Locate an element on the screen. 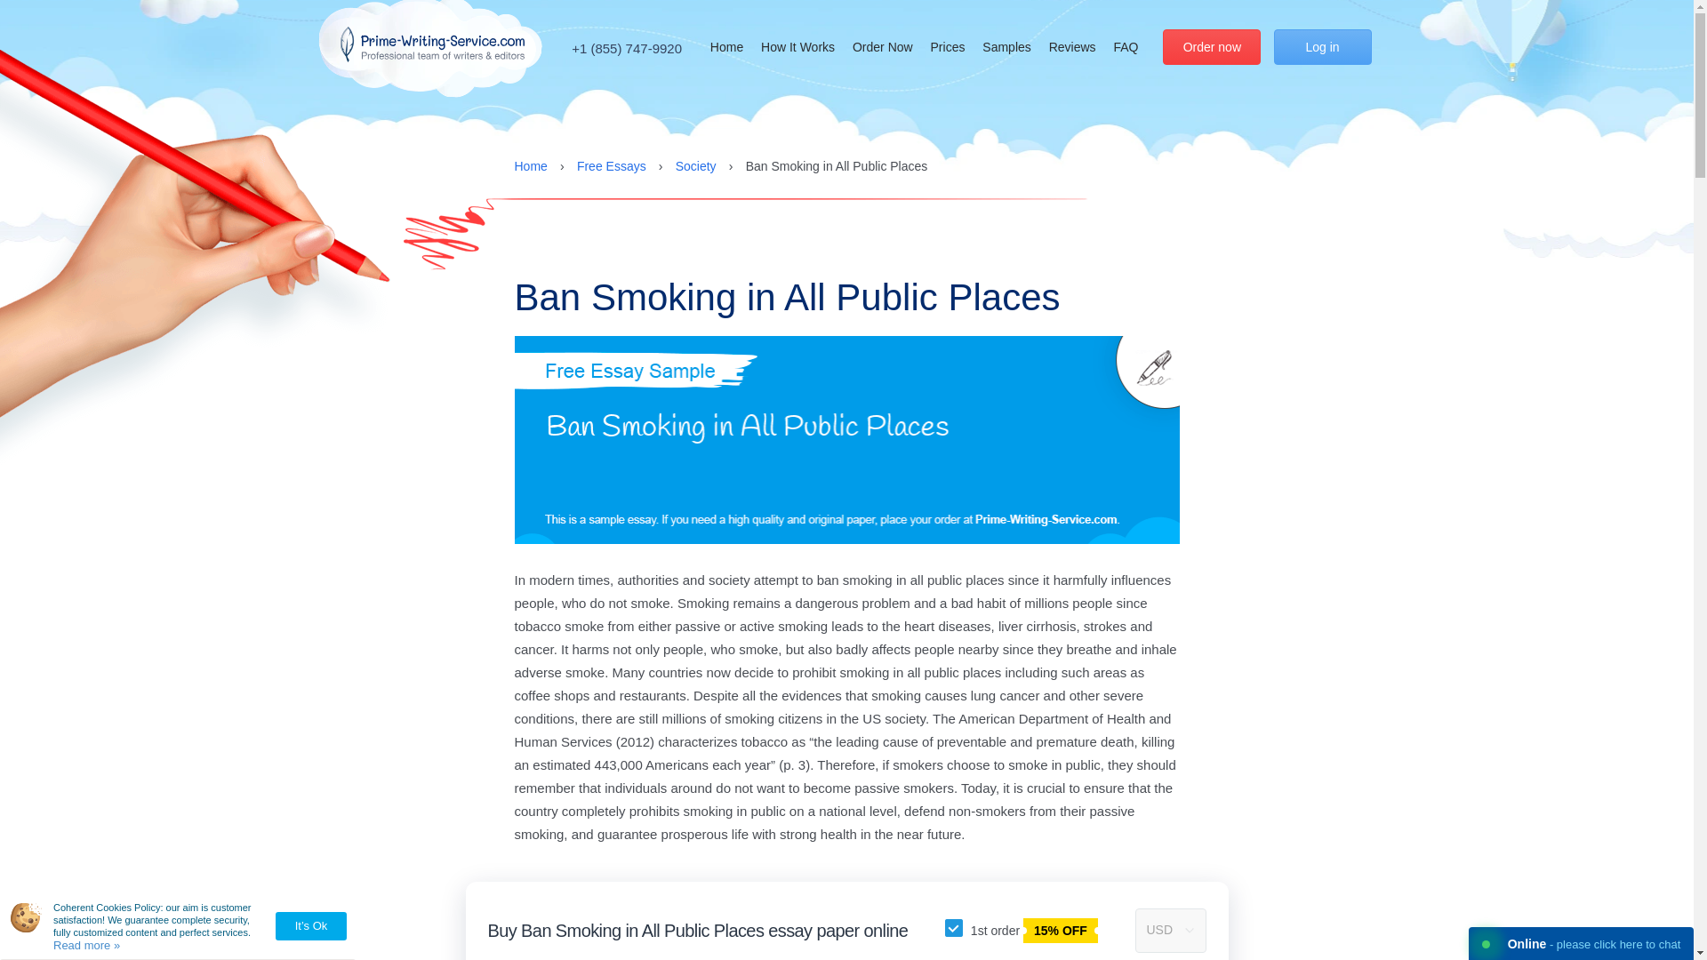 This screenshot has height=960, width=1707. Home is located at coordinates (530, 165).